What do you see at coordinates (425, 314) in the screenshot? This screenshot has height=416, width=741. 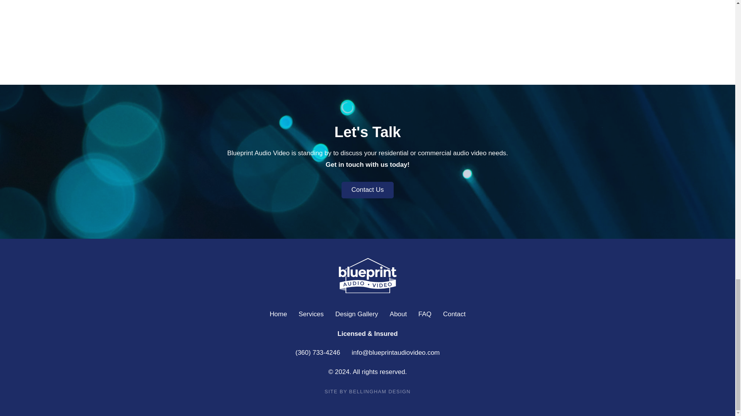 I see `FAQ` at bounding box center [425, 314].